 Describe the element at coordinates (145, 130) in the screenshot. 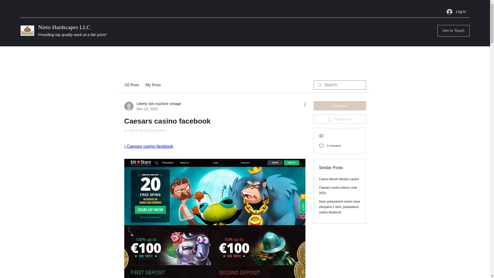

I see `in General Discussions` at that location.